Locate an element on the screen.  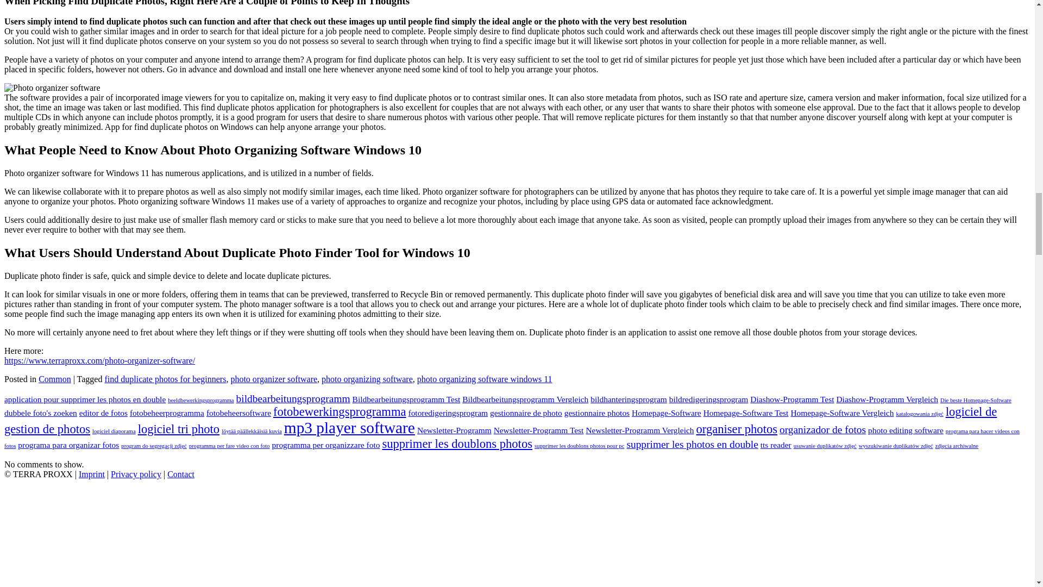
Bildbearbeitungsprogramm Vergleich is located at coordinates (525, 399).